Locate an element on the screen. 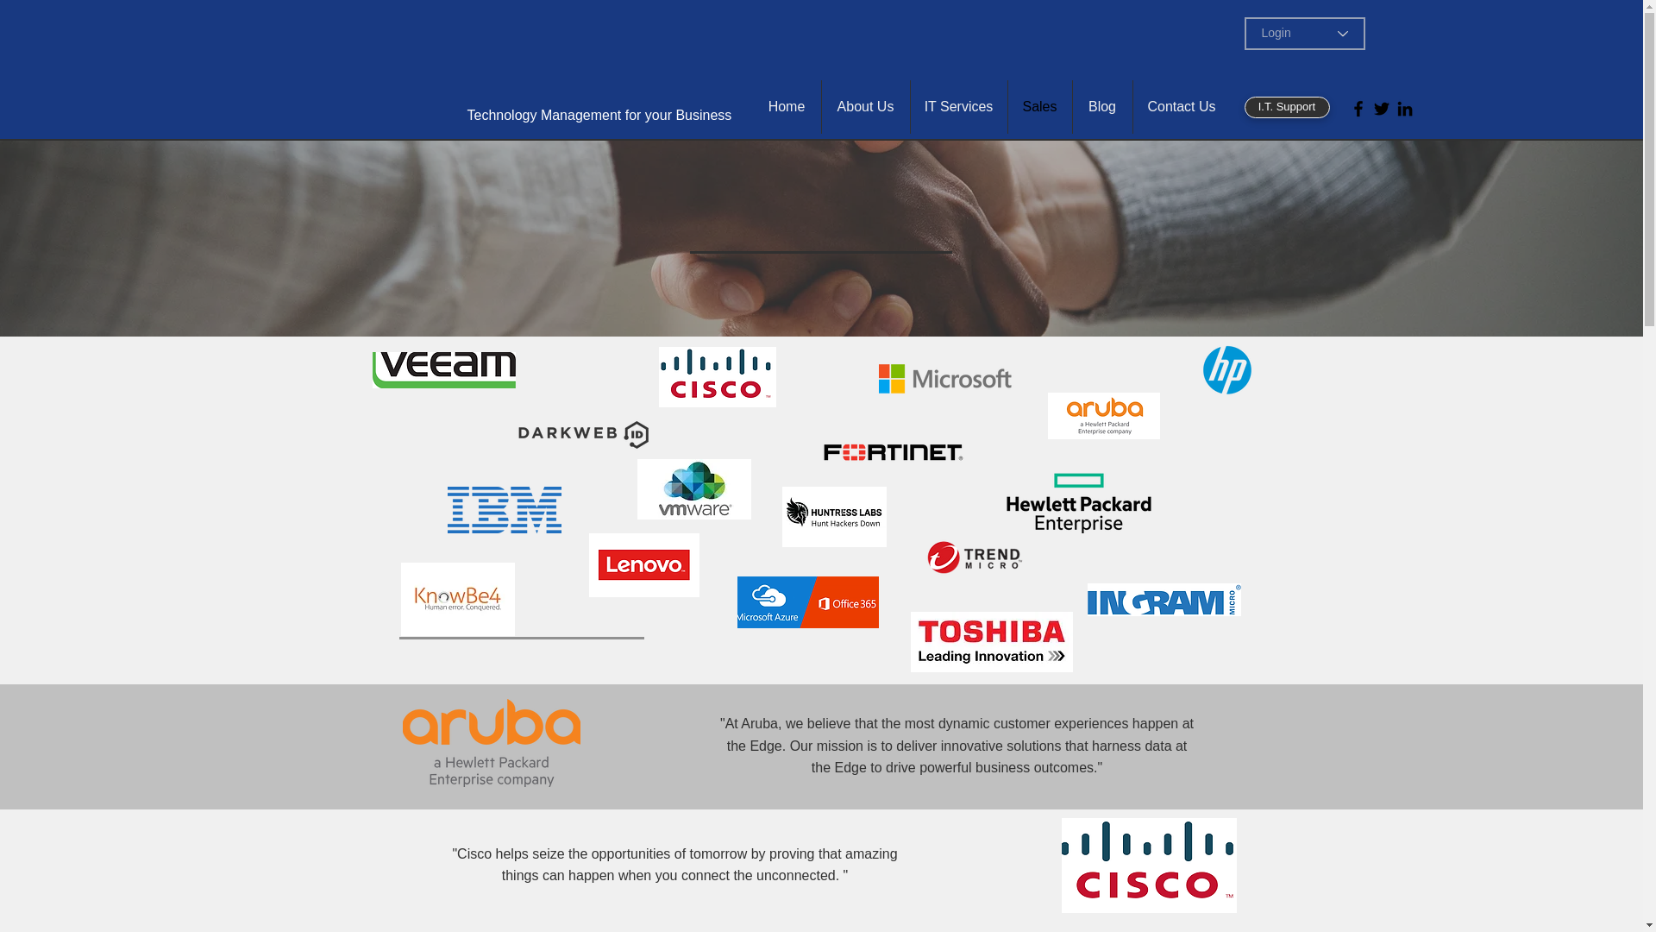  I.T. Support is located at coordinates (1286, 107).